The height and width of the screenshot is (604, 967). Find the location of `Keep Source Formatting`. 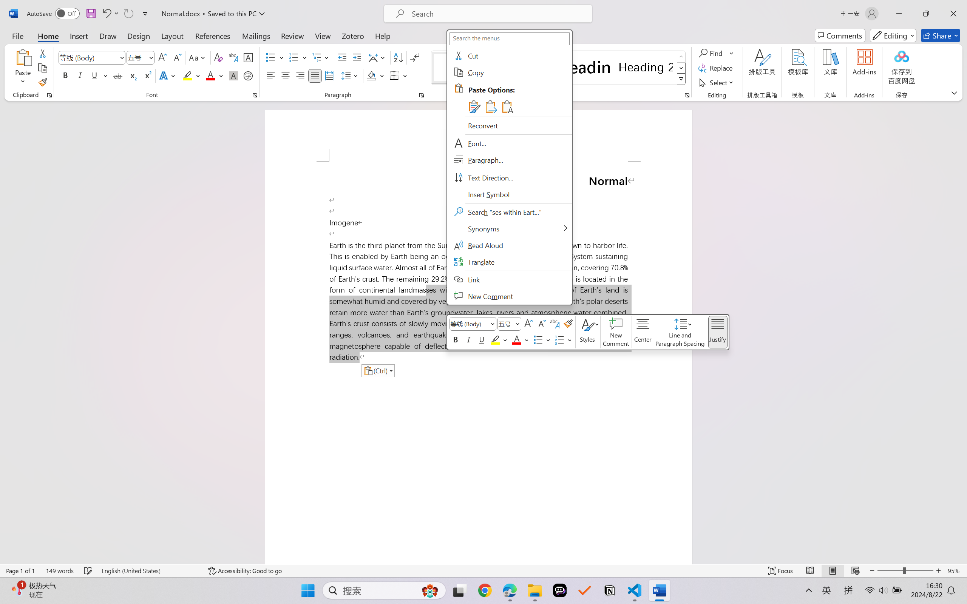

Keep Source Formatting is located at coordinates (473, 106).